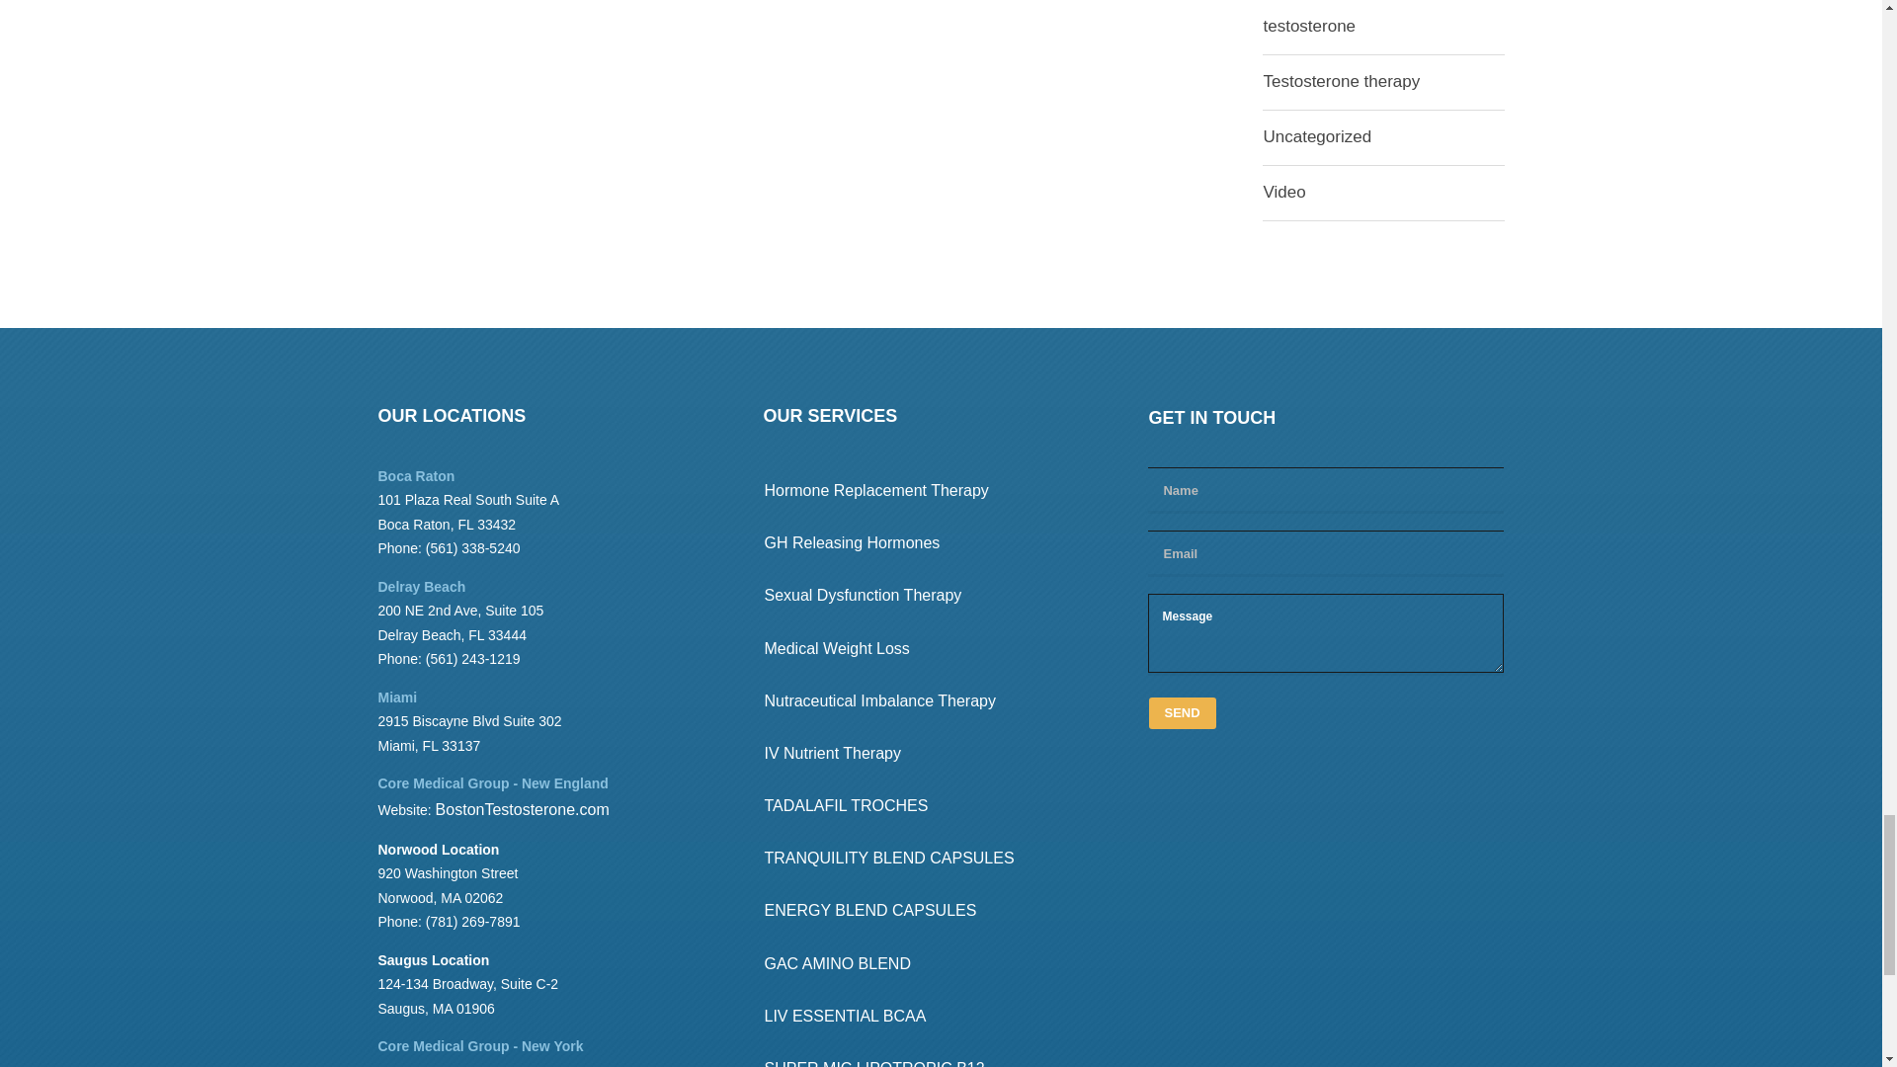 The image size is (1897, 1067). I want to click on Name, so click(1326, 489).